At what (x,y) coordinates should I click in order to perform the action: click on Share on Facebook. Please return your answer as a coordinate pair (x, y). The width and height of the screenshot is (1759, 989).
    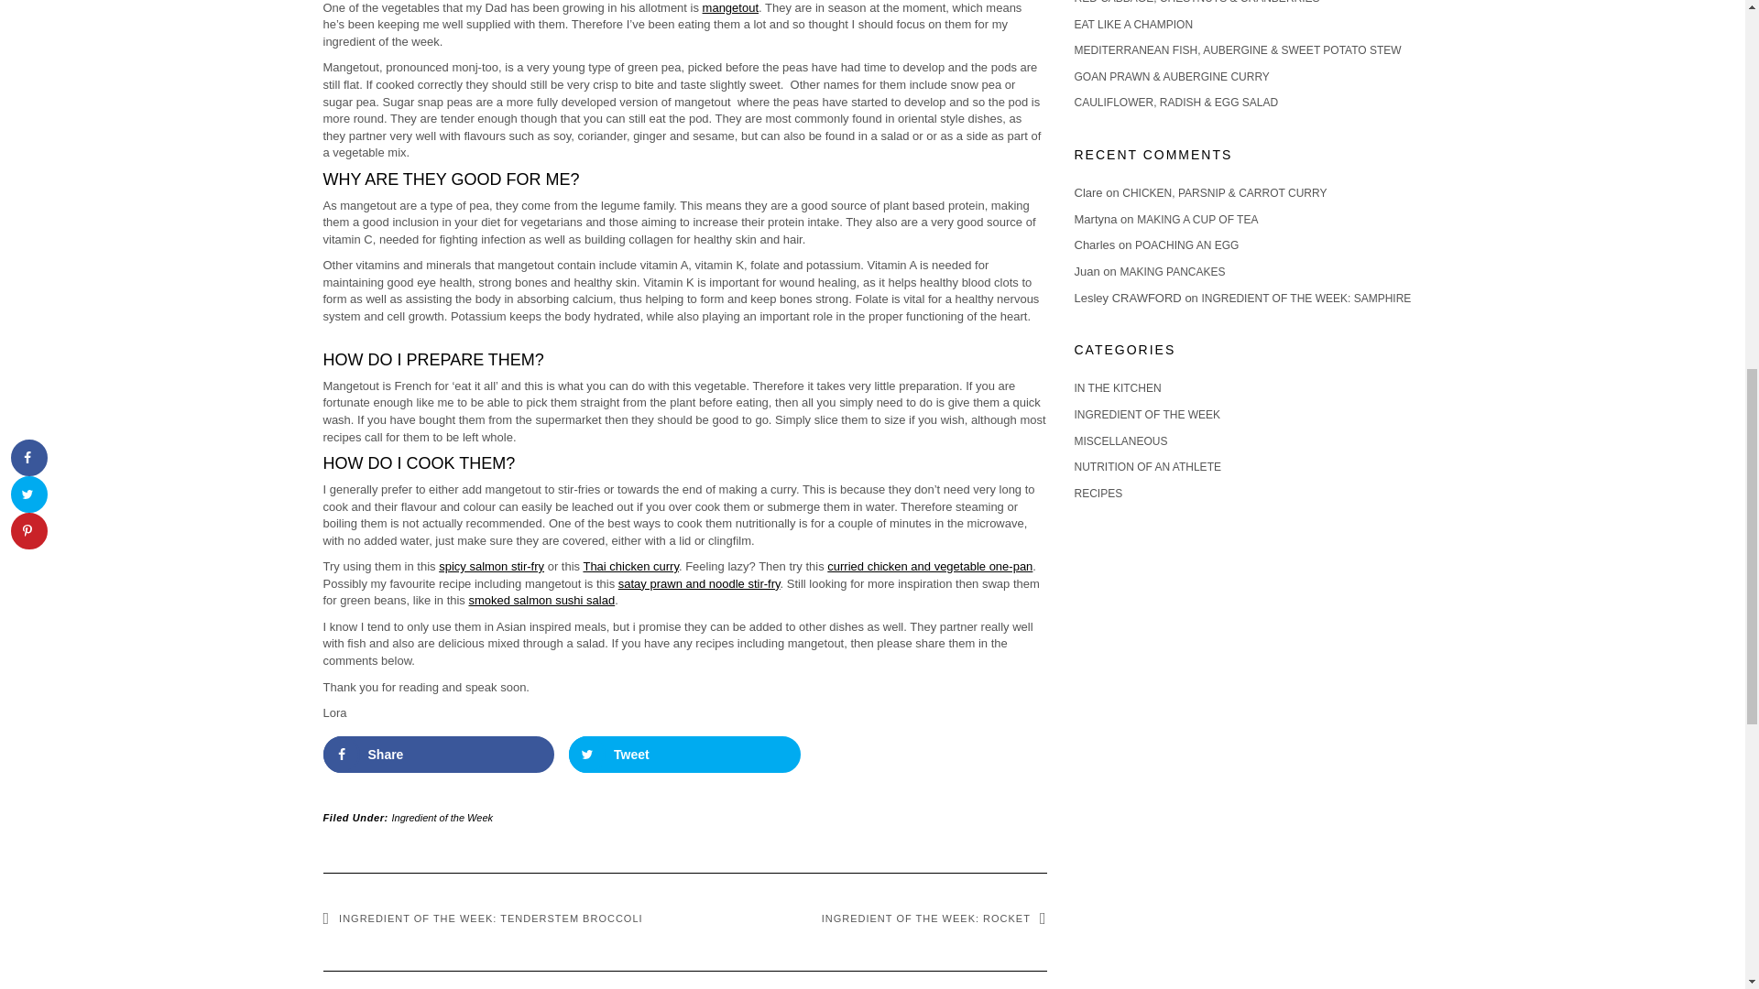
    Looking at the image, I should click on (438, 754).